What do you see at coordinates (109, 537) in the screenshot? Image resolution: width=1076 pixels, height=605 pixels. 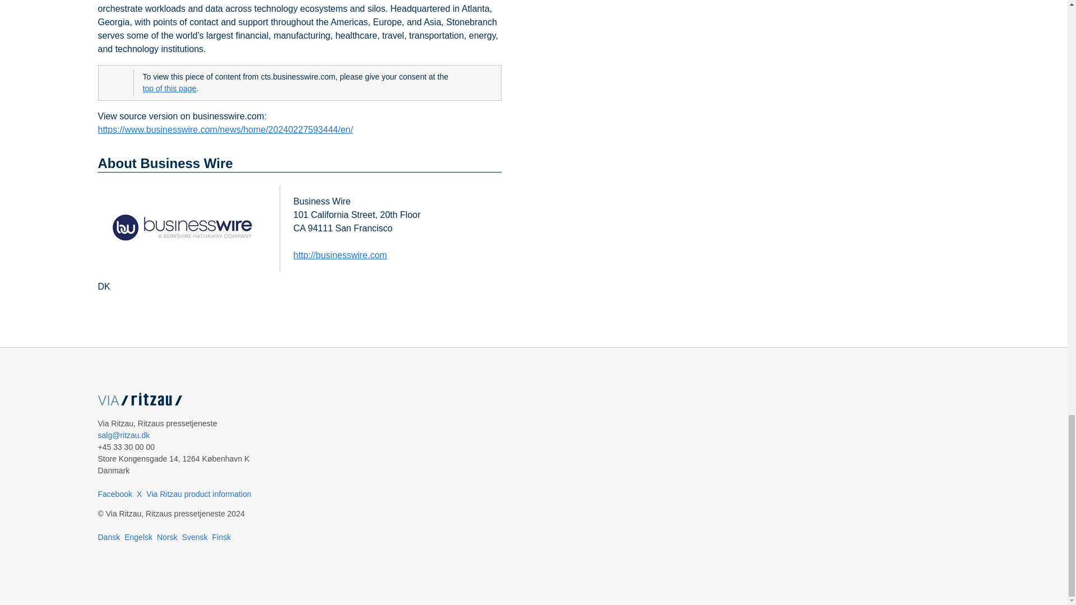 I see `Dansk` at bounding box center [109, 537].